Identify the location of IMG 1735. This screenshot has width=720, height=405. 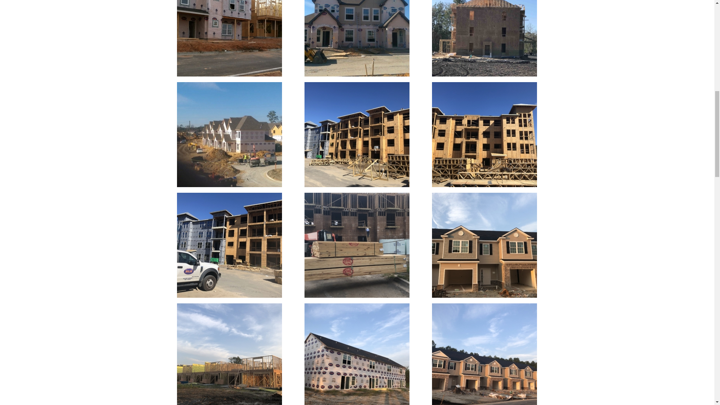
(484, 38).